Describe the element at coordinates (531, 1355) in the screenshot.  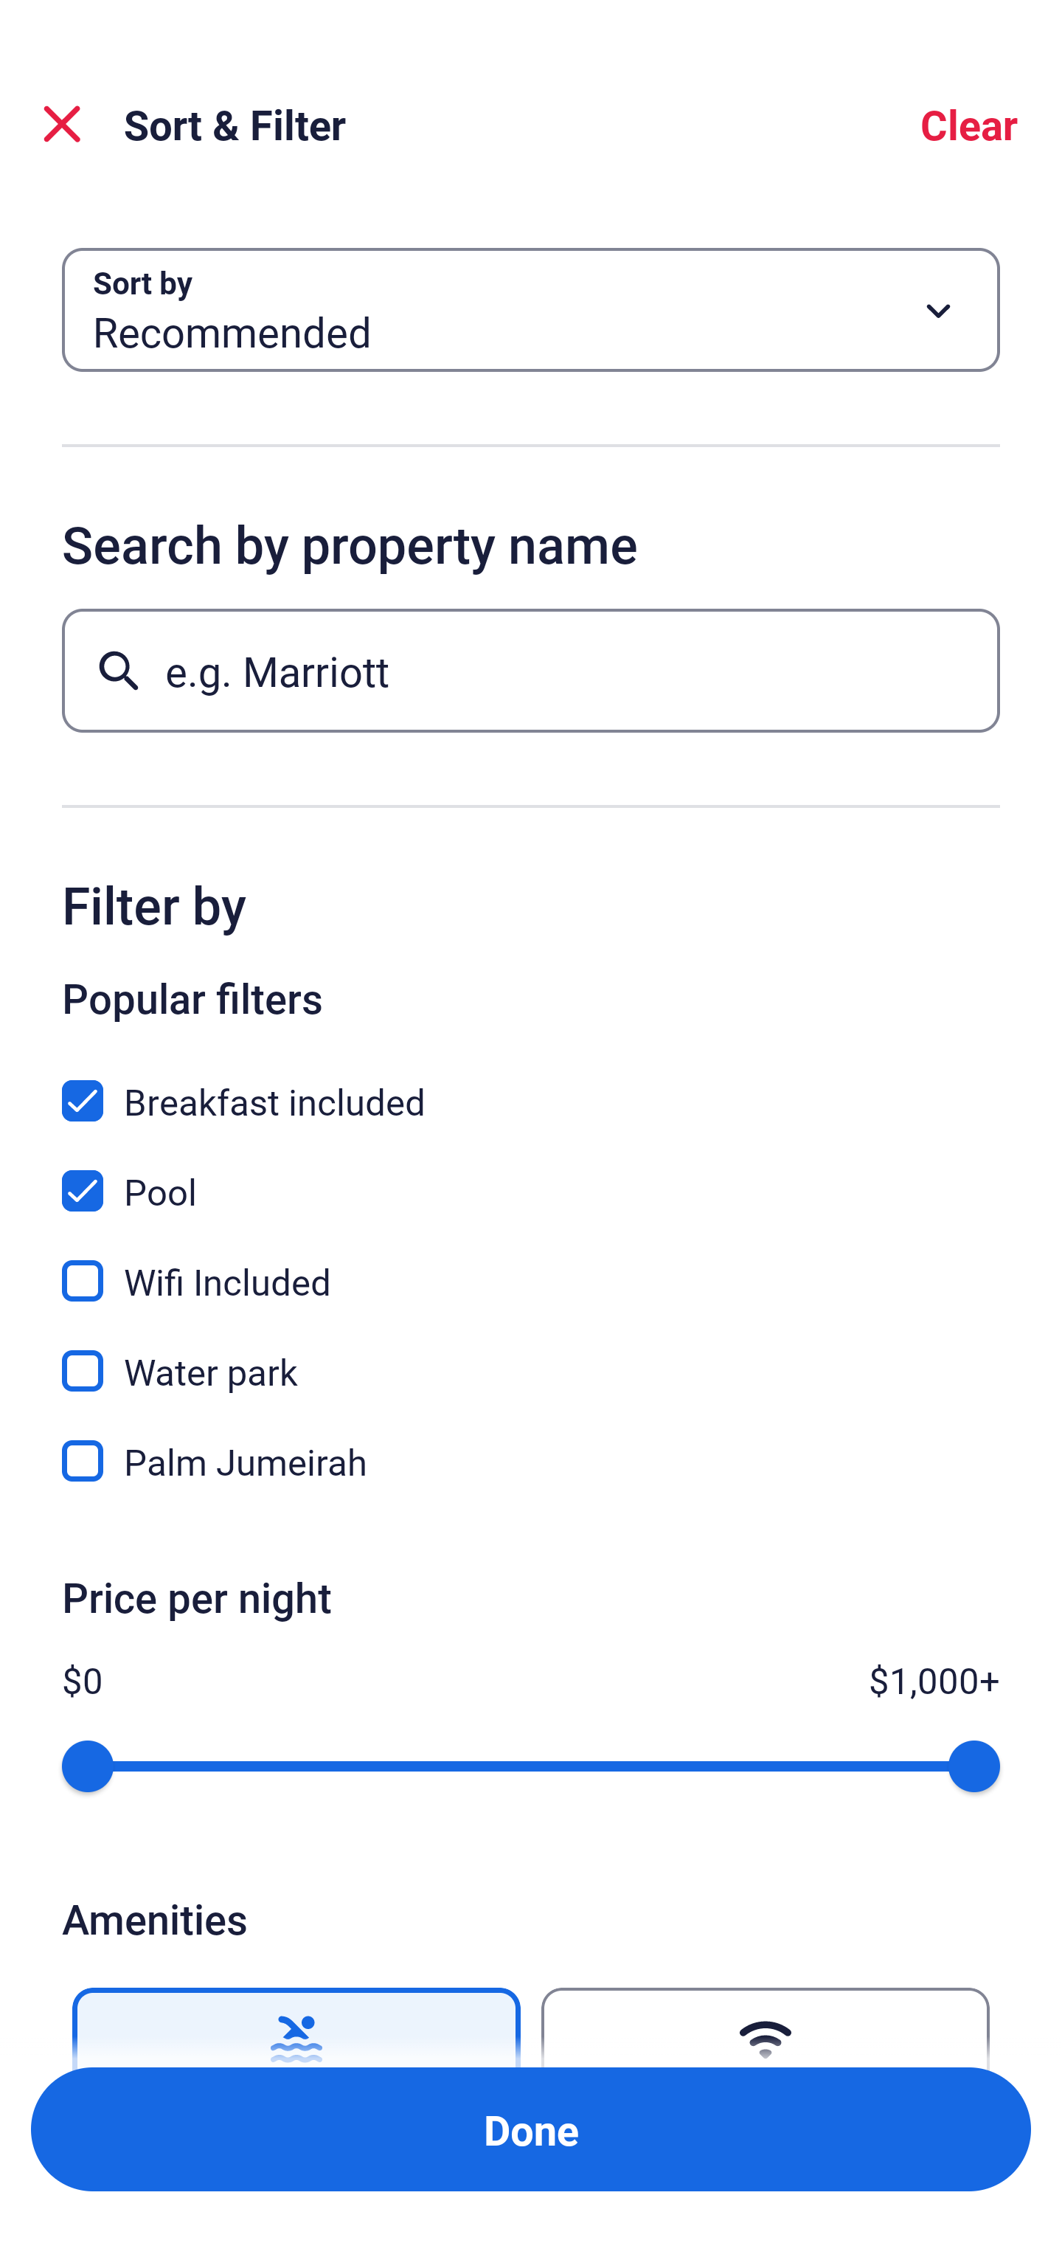
I see `Water park, Water park` at that location.